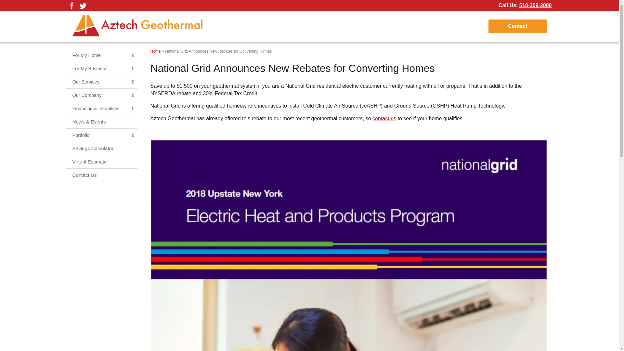 The height and width of the screenshot is (351, 624). I want to click on Savings Calculator, so click(101, 149).